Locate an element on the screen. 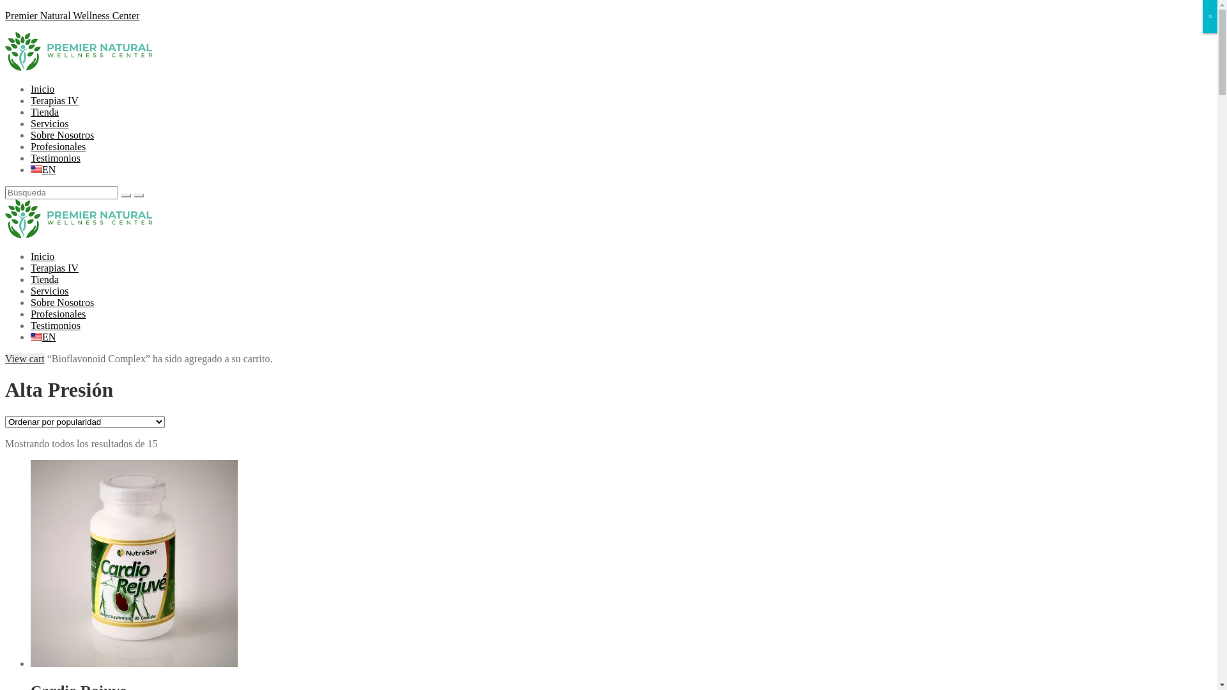 This screenshot has width=1227, height=690. Tienda is located at coordinates (45, 280).